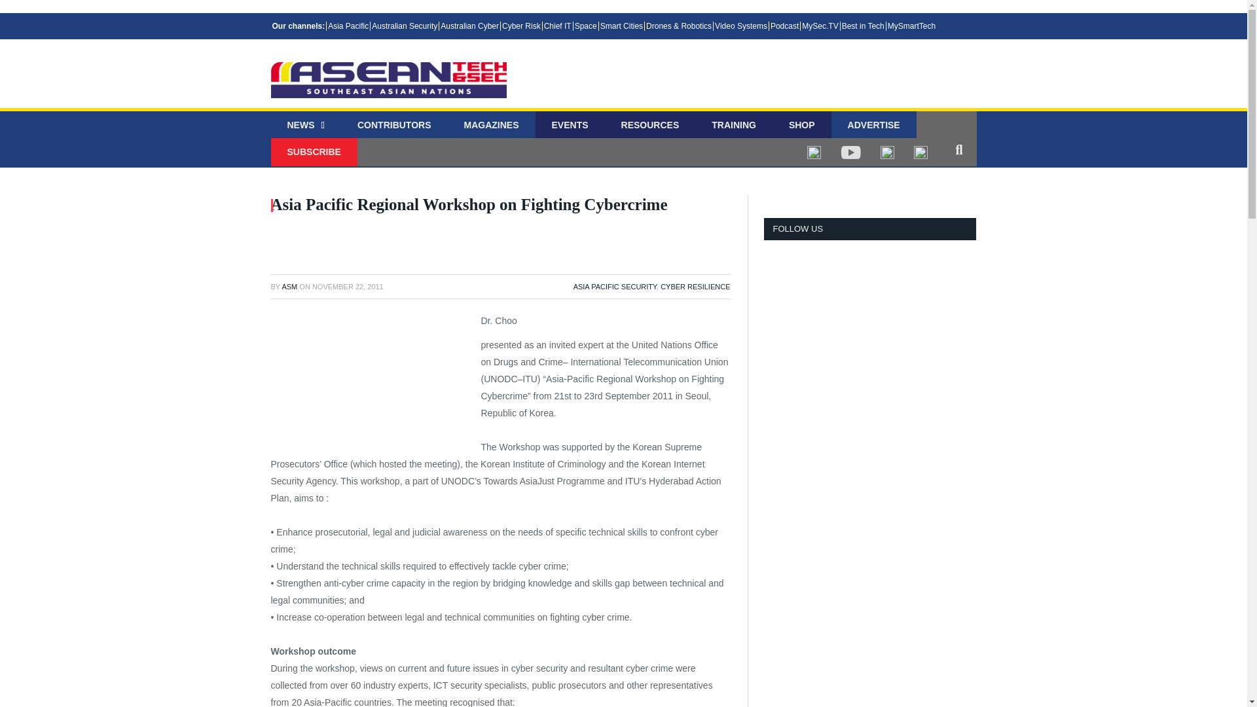  I want to click on Australian Security, so click(404, 26).